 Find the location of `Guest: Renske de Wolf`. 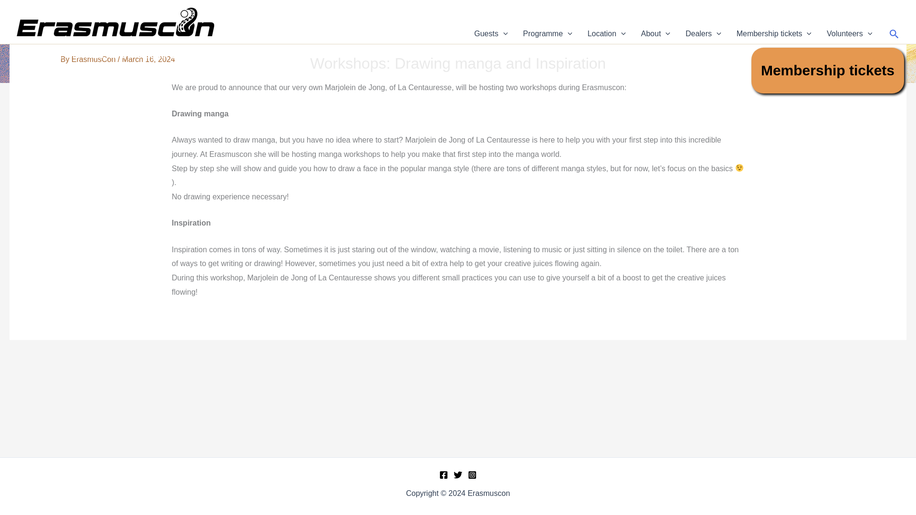

Guest: Renske de Wolf is located at coordinates (884, 463).